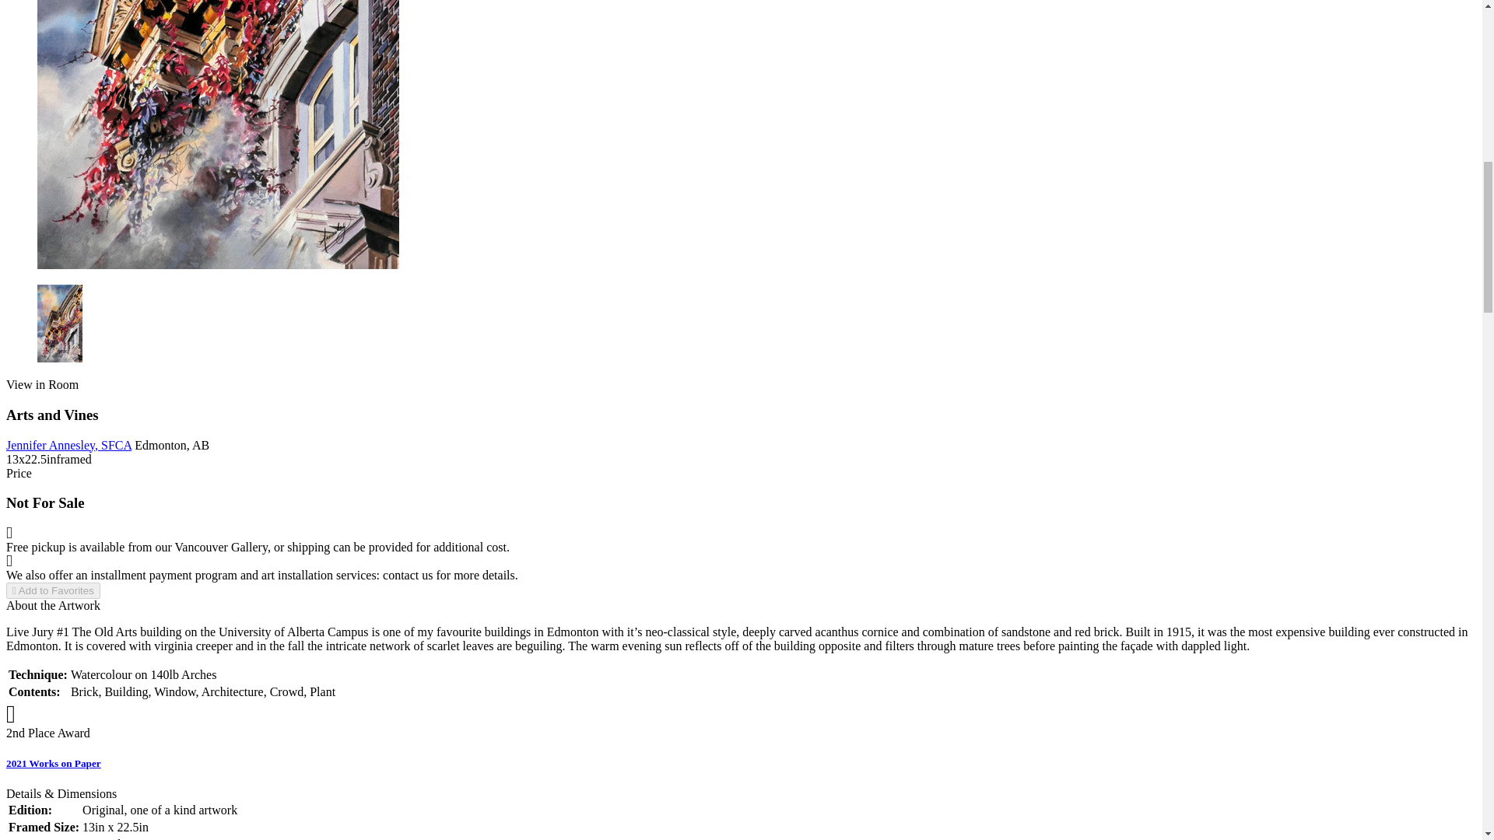 The image size is (1494, 840). Describe the element at coordinates (68, 445) in the screenshot. I see `Jennifer Annesley, SFCA` at that location.